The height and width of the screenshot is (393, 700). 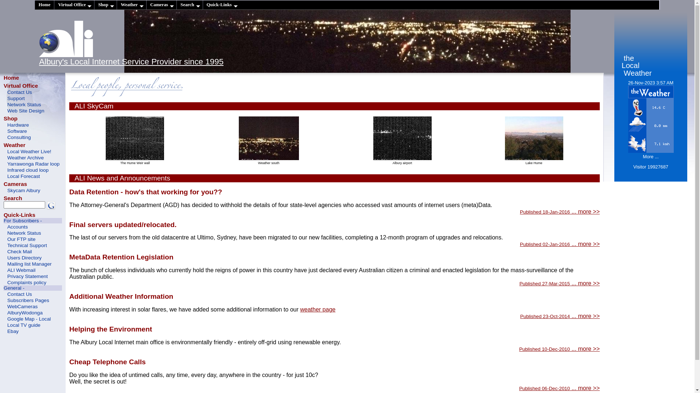 What do you see at coordinates (560, 212) in the screenshot?
I see `Published 18-Jan-2016 ... more >>` at bounding box center [560, 212].